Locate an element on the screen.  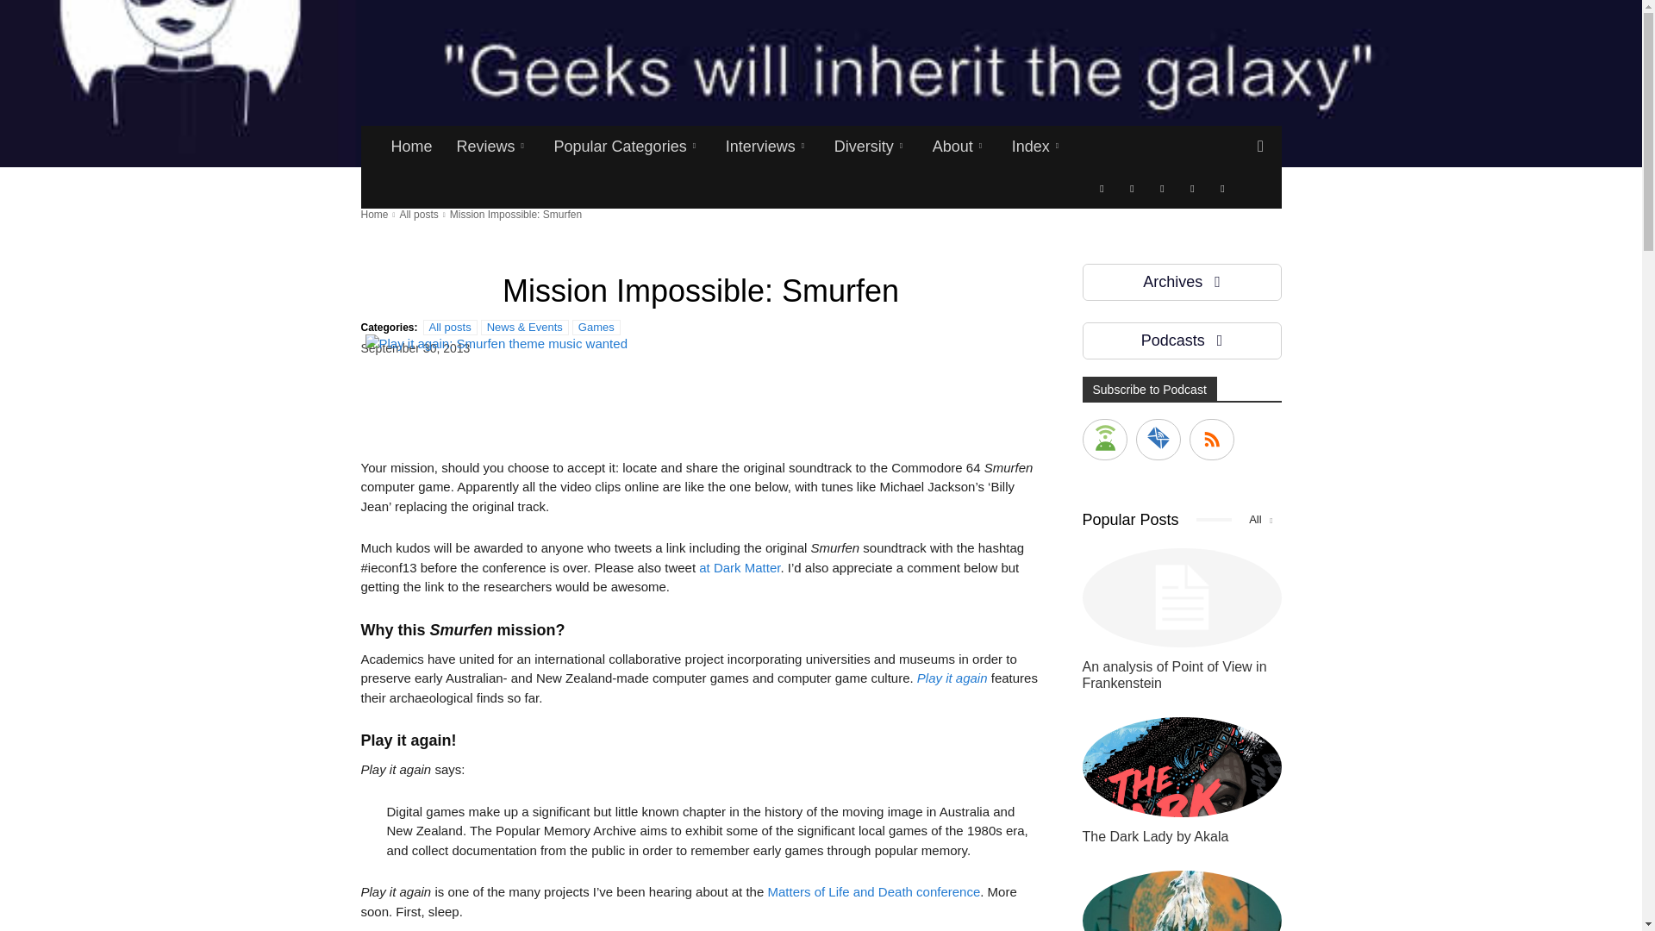
View all posts in All posts is located at coordinates (418, 214).